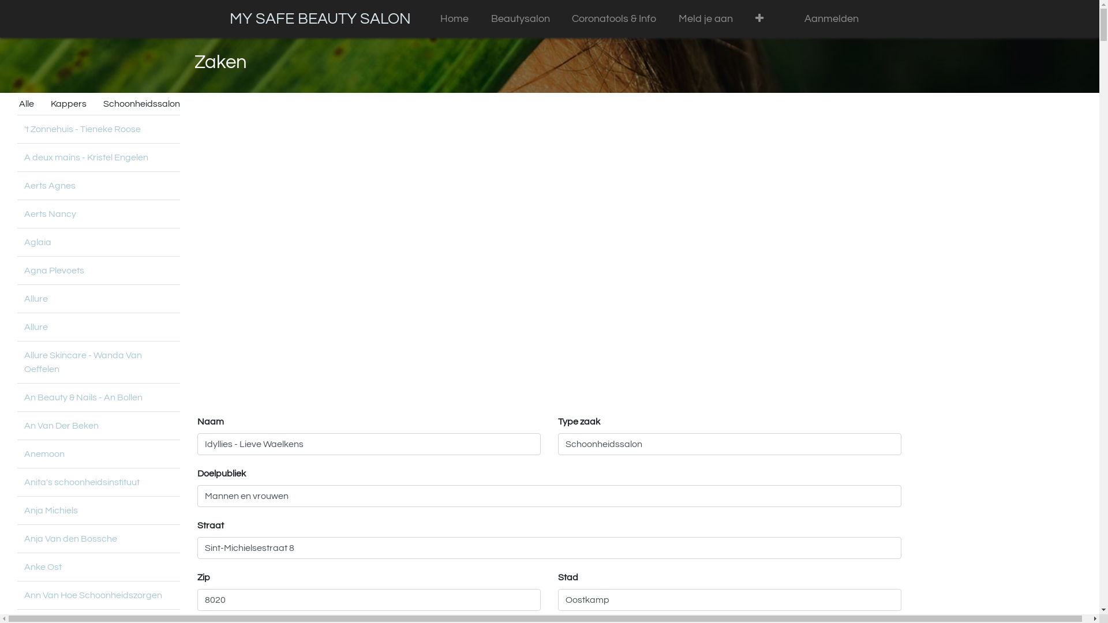  What do you see at coordinates (36, 299) in the screenshot?
I see `Allure` at bounding box center [36, 299].